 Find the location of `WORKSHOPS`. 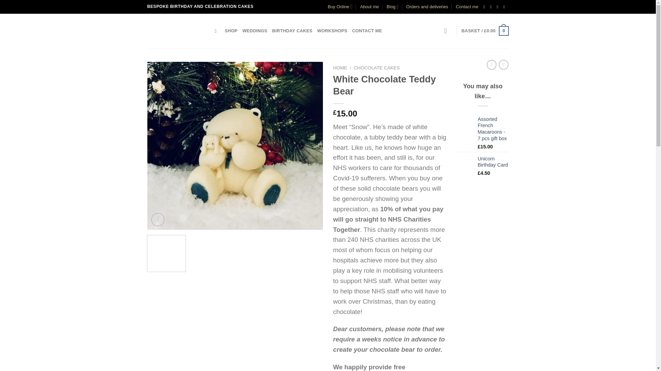

WORKSHOPS is located at coordinates (332, 31).